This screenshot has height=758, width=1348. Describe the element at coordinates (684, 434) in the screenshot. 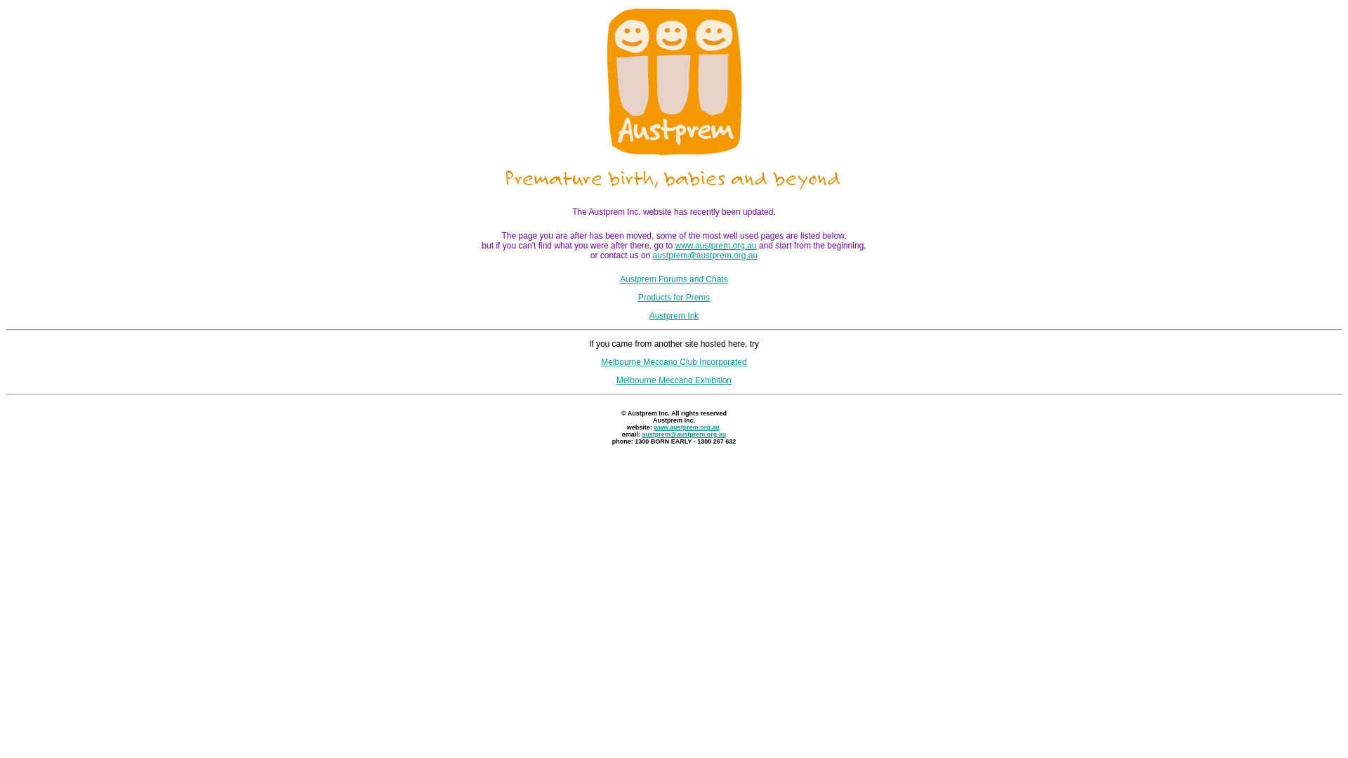

I see `austprem@austprem.org.au` at that location.